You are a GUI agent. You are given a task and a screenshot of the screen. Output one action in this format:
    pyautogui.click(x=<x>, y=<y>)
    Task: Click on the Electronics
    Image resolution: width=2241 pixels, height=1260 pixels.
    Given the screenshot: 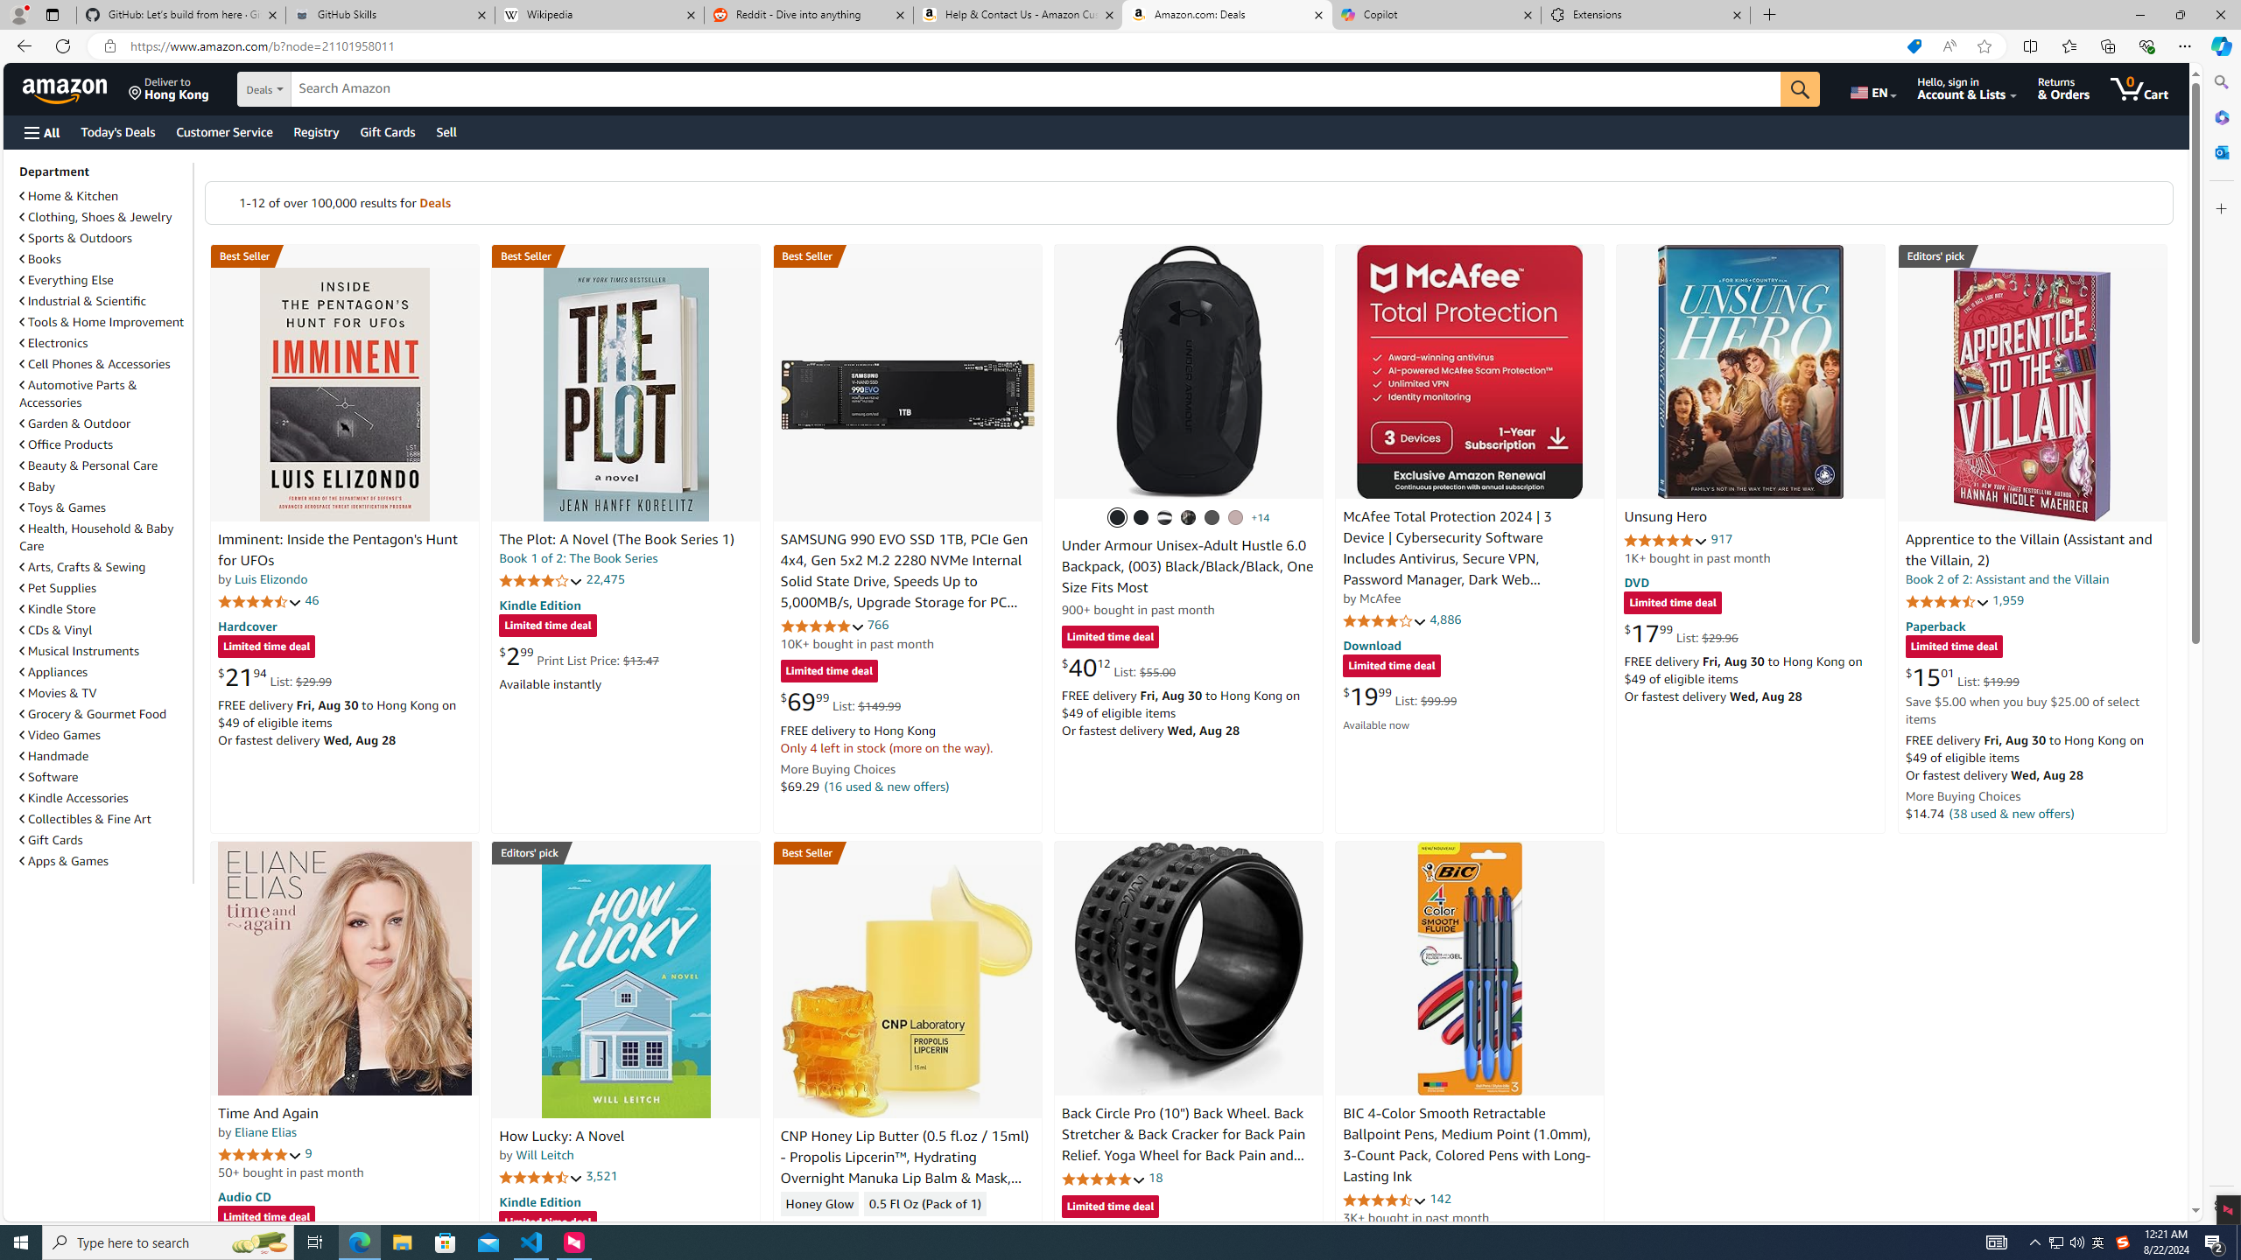 What is the action you would take?
    pyautogui.click(x=53, y=343)
    